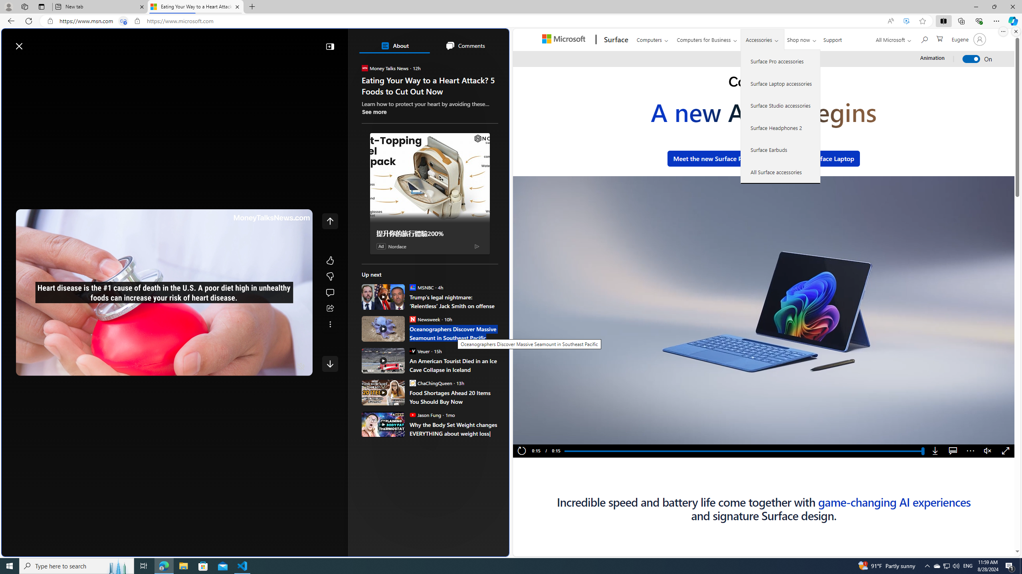  Describe the element at coordinates (971, 59) in the screenshot. I see `Animation On` at that location.